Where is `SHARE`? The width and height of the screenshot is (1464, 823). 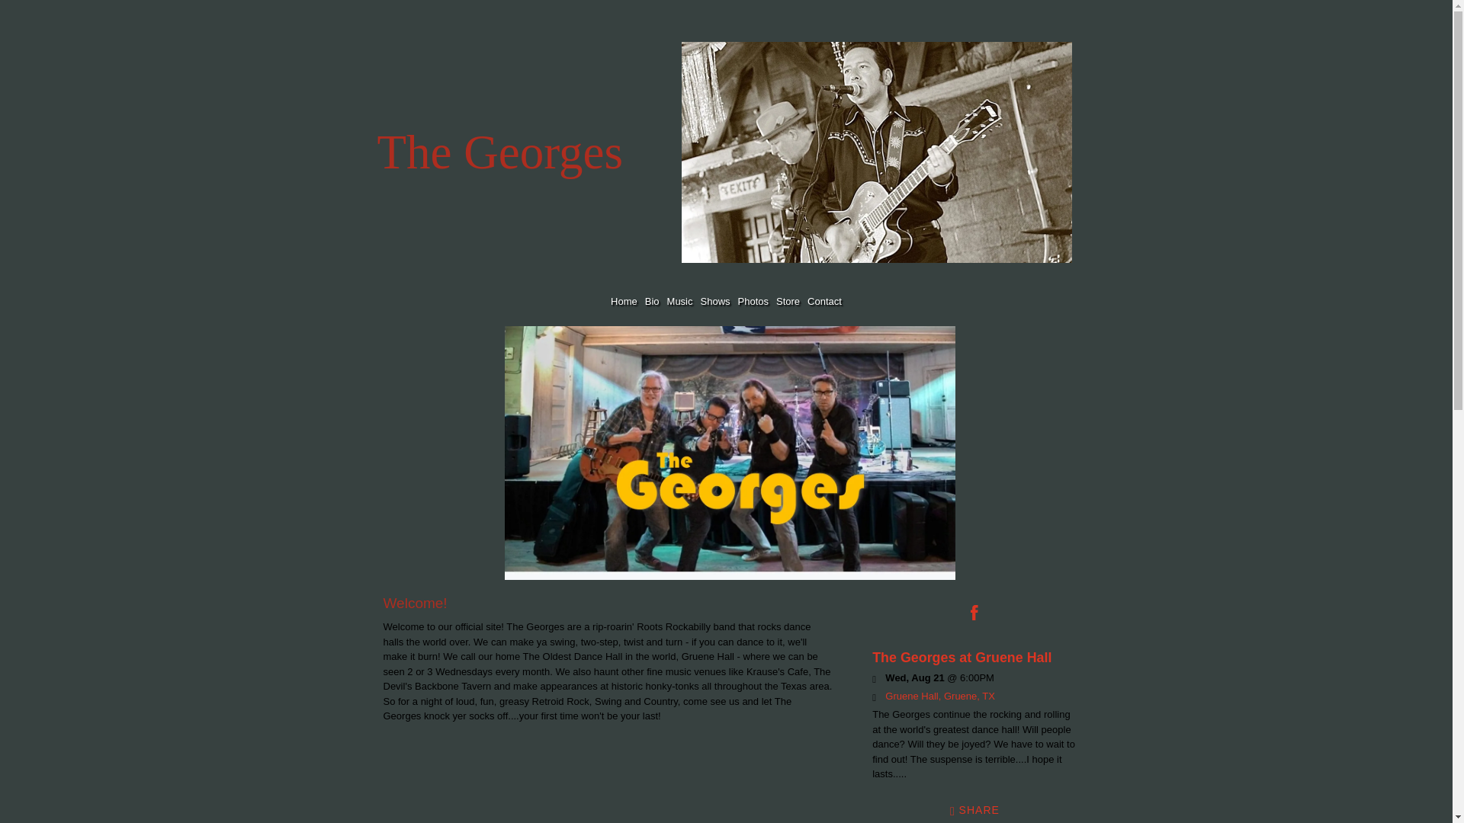
SHARE is located at coordinates (974, 809).